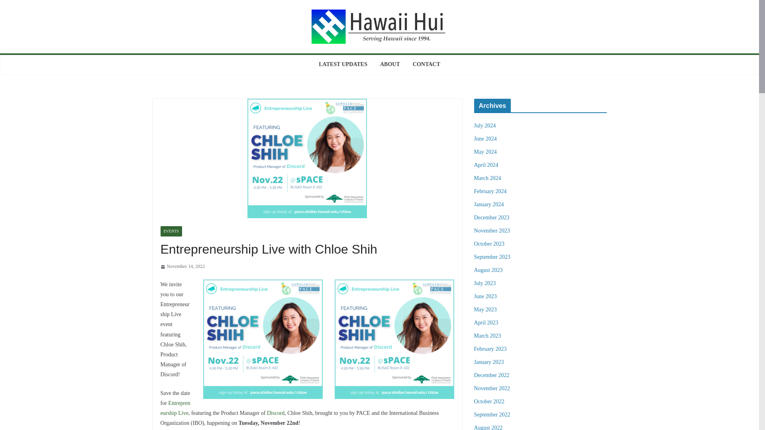 Image resolution: width=765 pixels, height=430 pixels. I want to click on June 2024, so click(485, 139).